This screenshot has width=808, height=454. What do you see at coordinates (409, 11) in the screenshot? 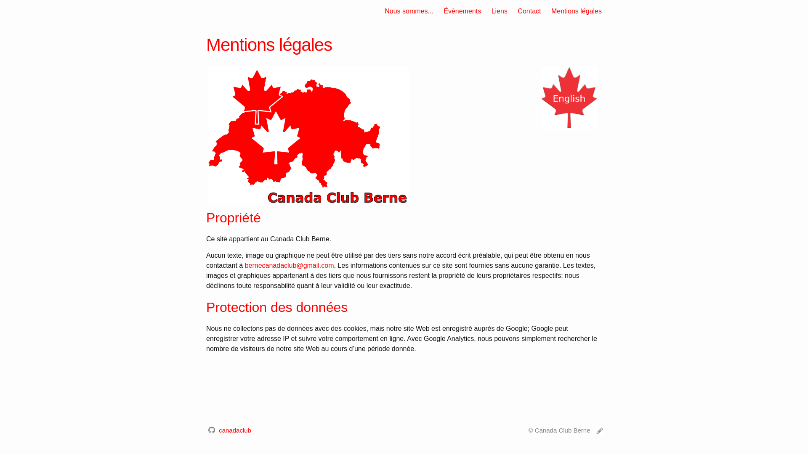
I see `Nous sommes...` at bounding box center [409, 11].